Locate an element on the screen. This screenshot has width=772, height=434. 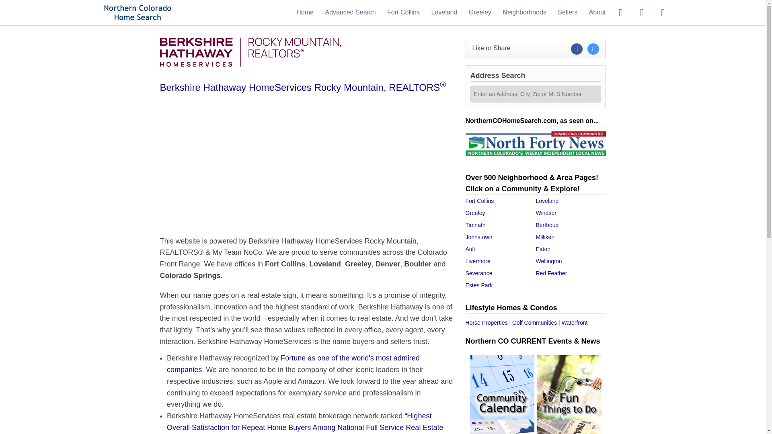
Greeley is located at coordinates (475, 213).